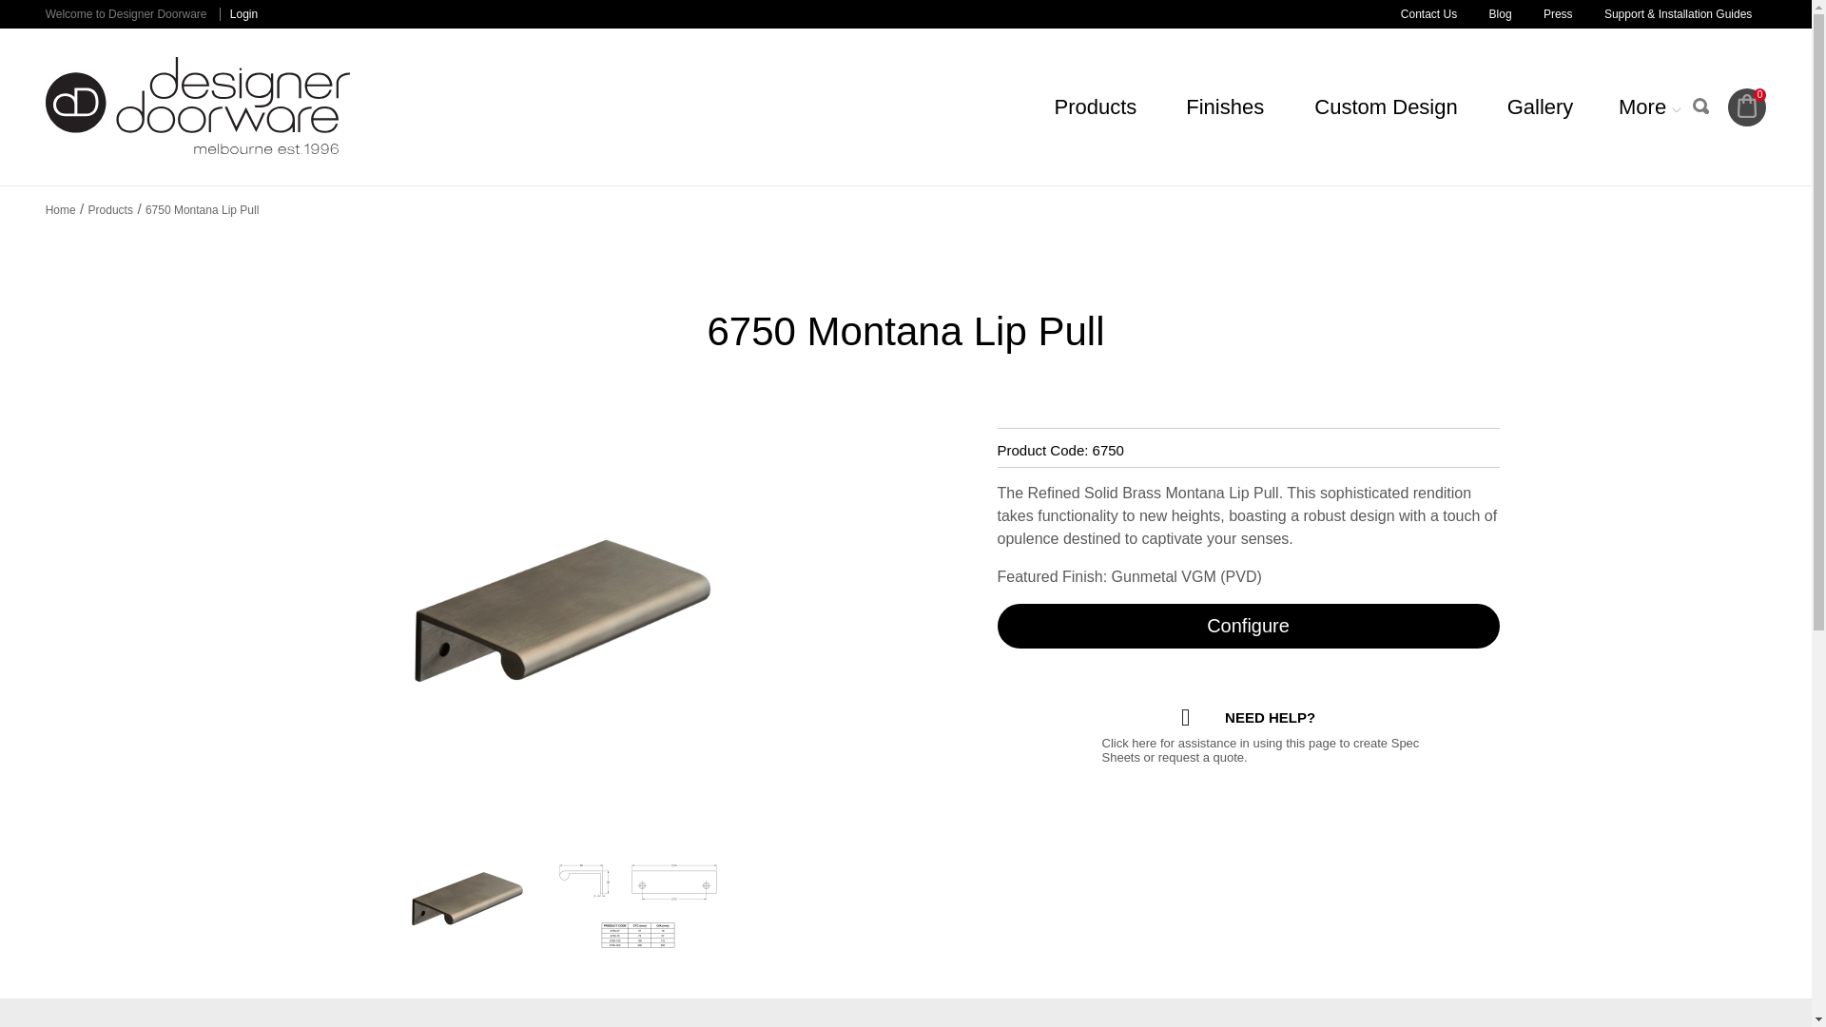  I want to click on Products, so click(110, 209).